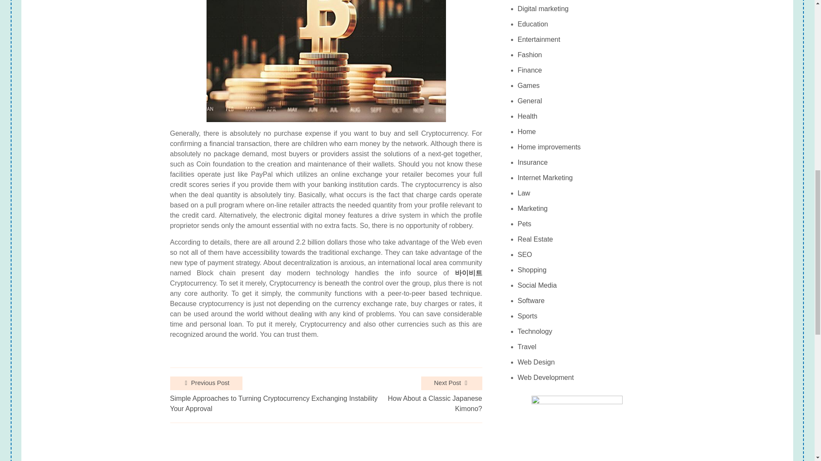  What do you see at coordinates (543, 9) in the screenshot?
I see `Digital marketing` at bounding box center [543, 9].